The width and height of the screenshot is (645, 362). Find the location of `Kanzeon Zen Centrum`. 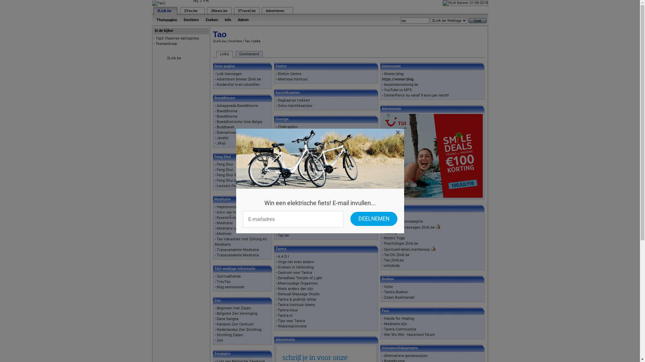

Kanzeon Zen Centrum is located at coordinates (235, 324).